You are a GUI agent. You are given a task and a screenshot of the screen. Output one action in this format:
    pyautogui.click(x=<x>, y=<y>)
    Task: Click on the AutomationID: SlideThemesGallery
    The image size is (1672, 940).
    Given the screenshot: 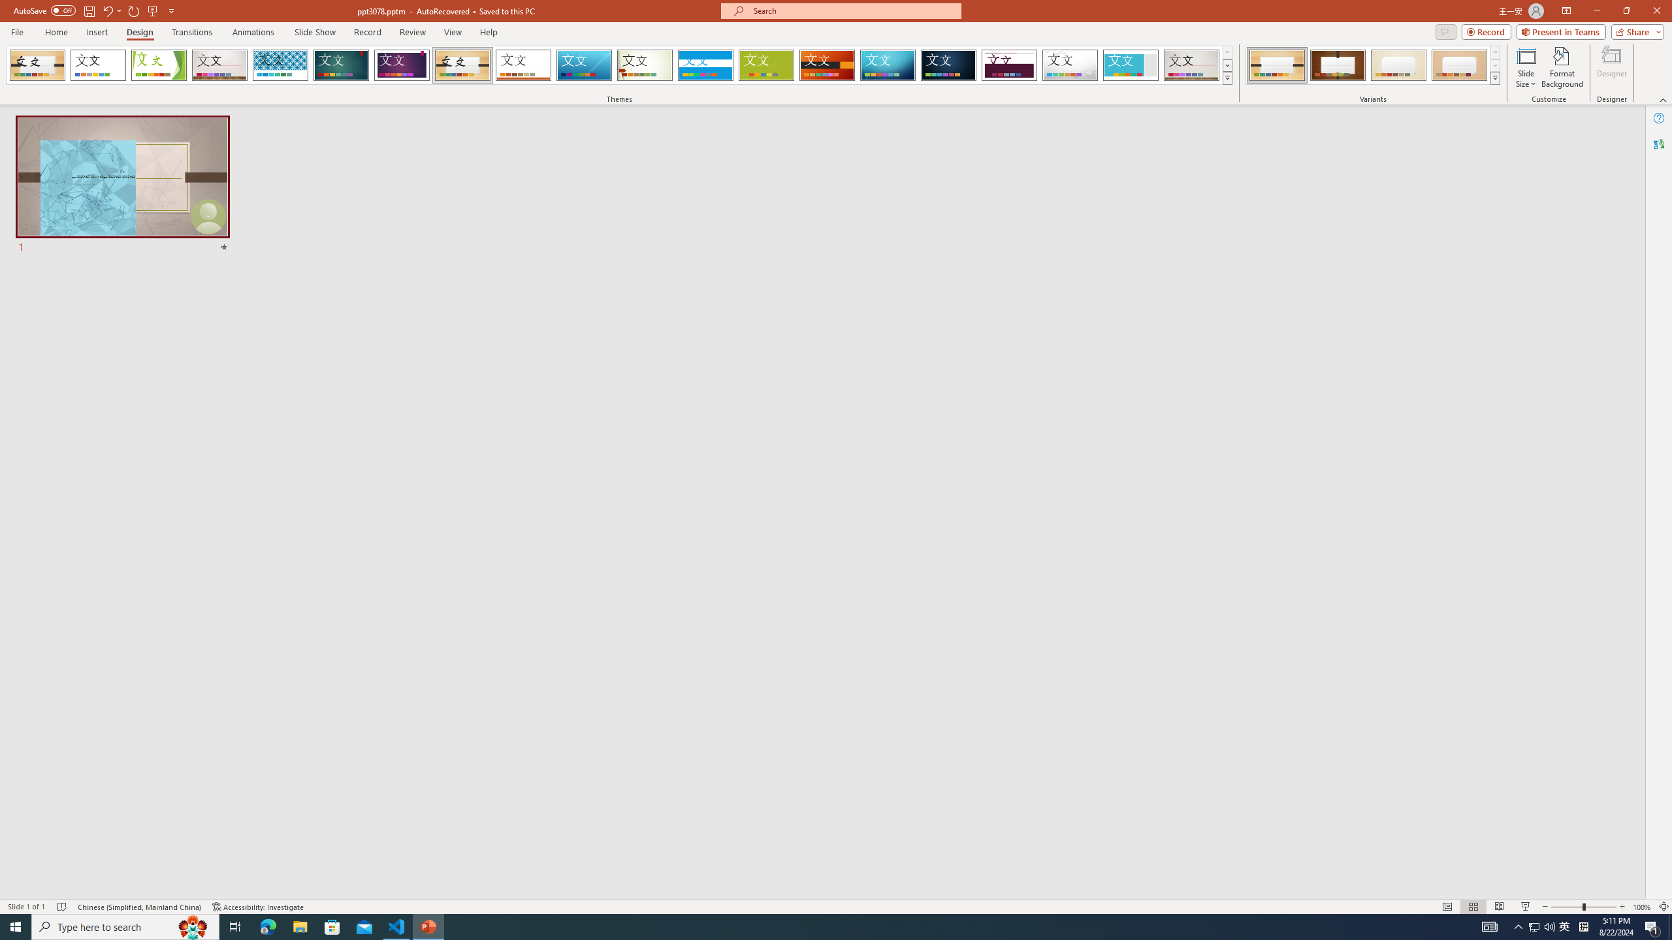 What is the action you would take?
    pyautogui.click(x=619, y=65)
    